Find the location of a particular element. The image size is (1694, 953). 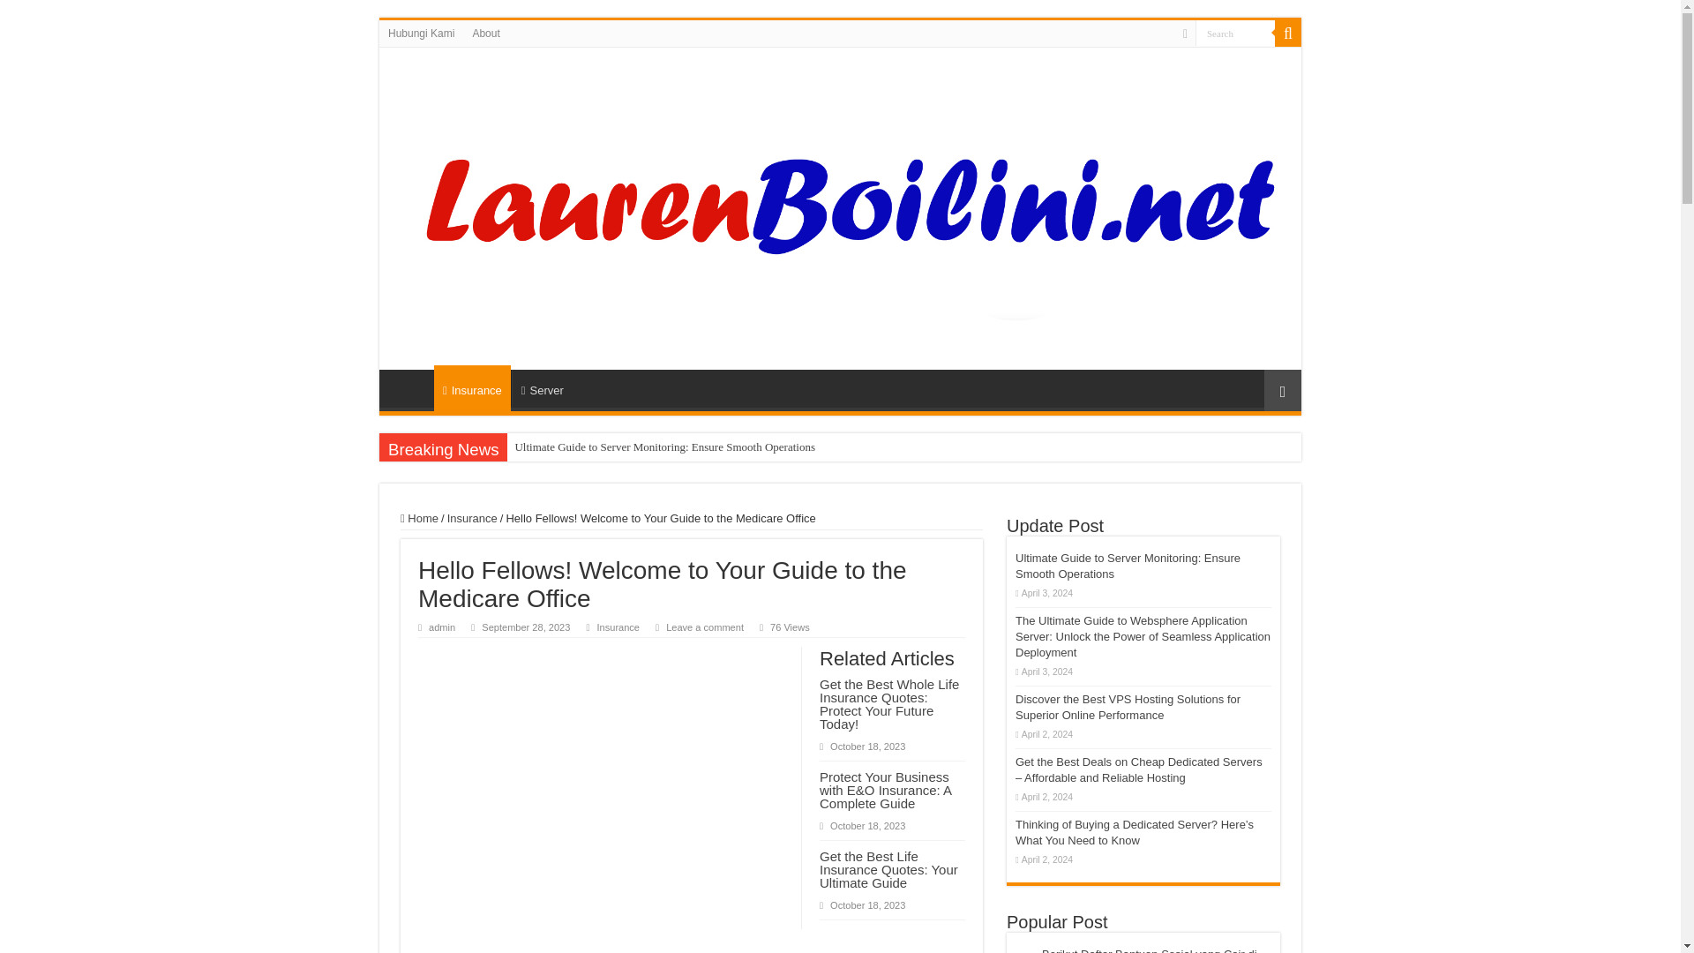

Laurenboilini.net is located at coordinates (840, 206).